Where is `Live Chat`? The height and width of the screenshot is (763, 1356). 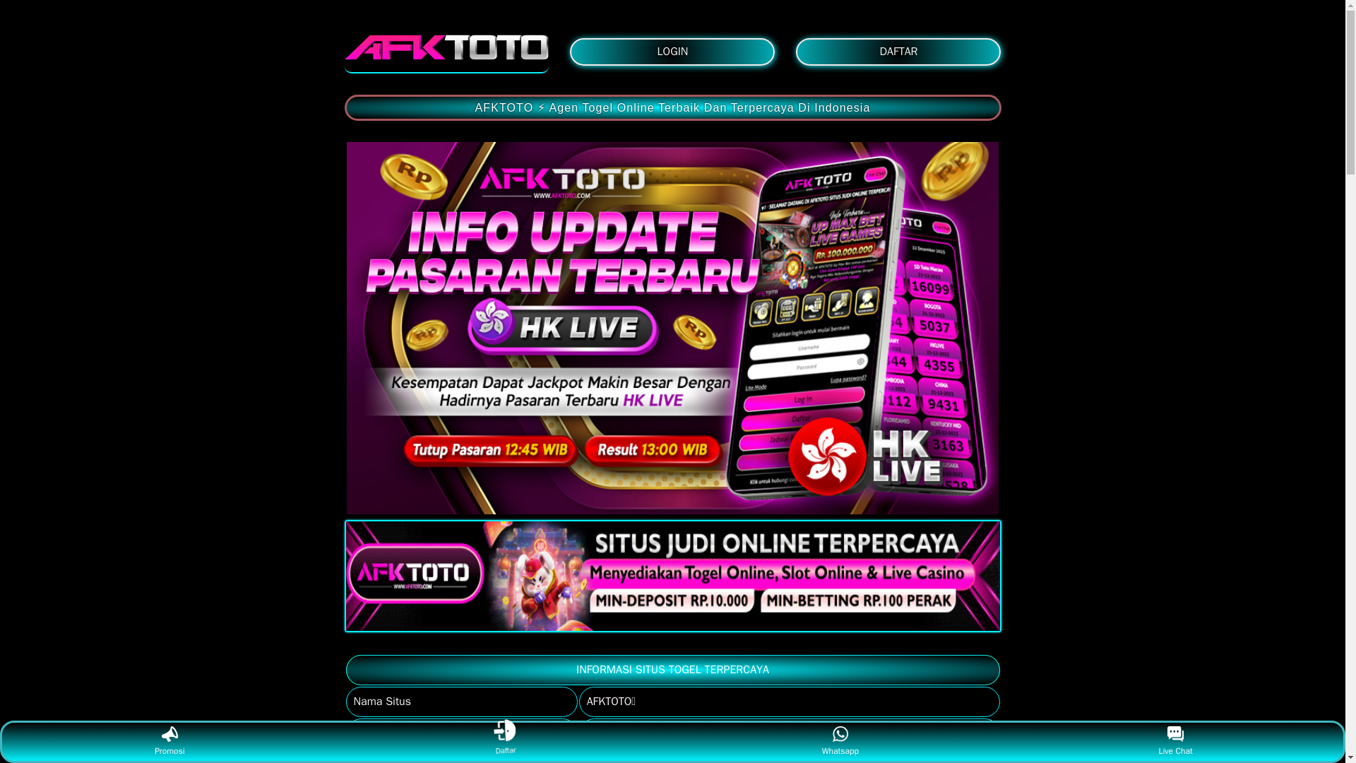
Live Chat is located at coordinates (1175, 742).